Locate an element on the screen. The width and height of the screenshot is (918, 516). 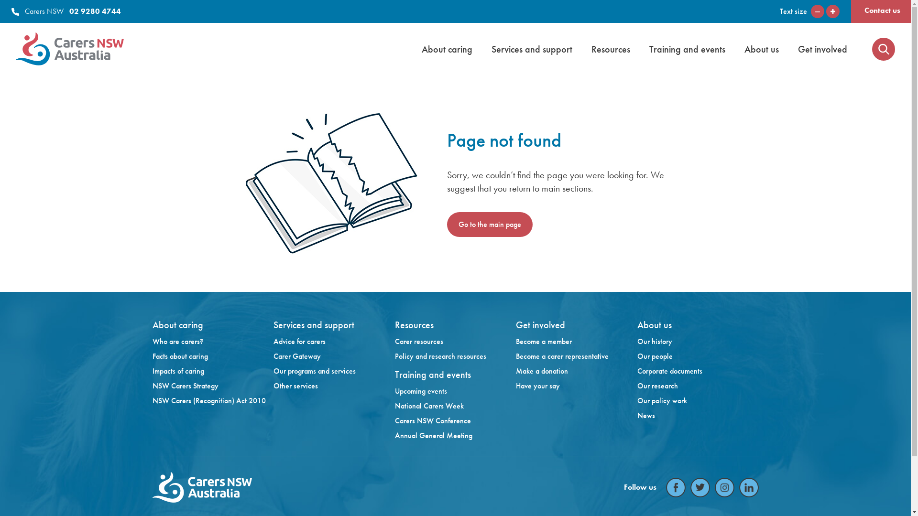
NSW Carers Strategy is located at coordinates (213, 386).